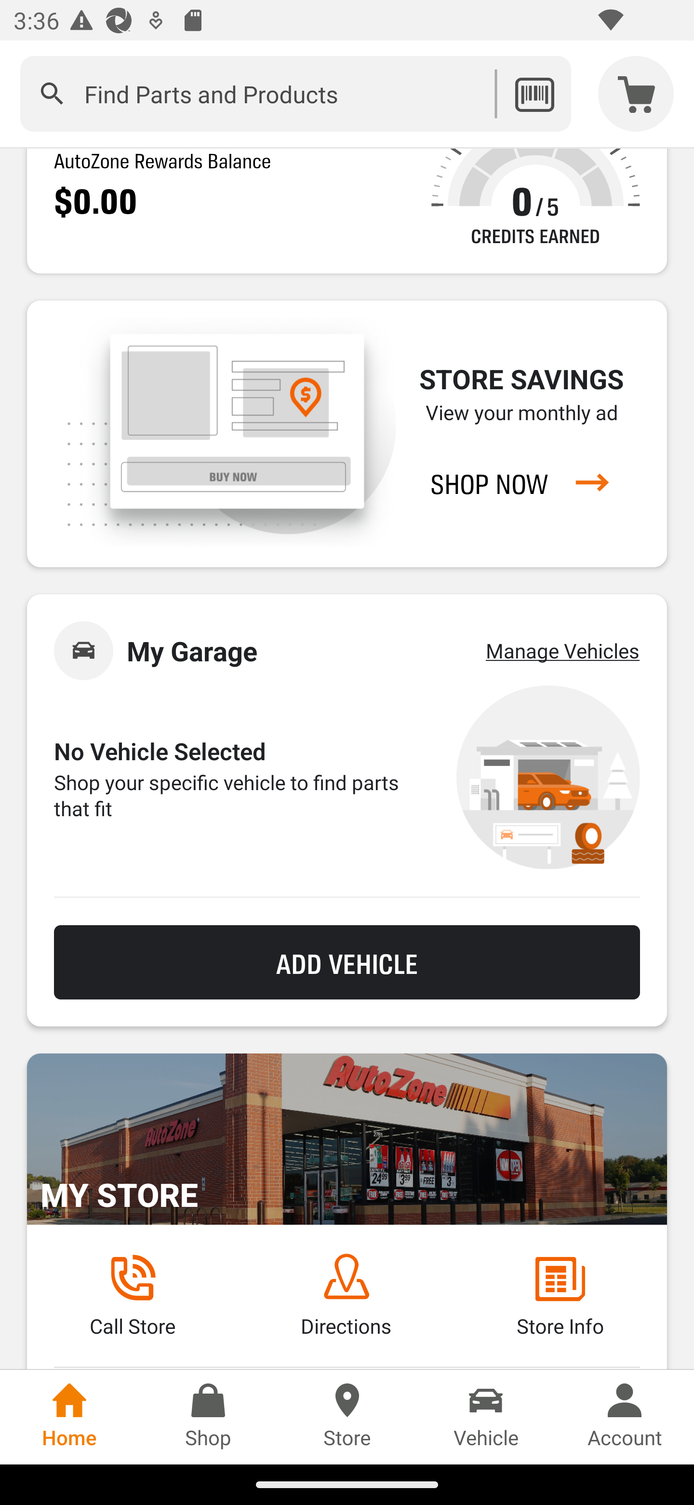  What do you see at coordinates (562, 650) in the screenshot?
I see `Manage Vehicles` at bounding box center [562, 650].